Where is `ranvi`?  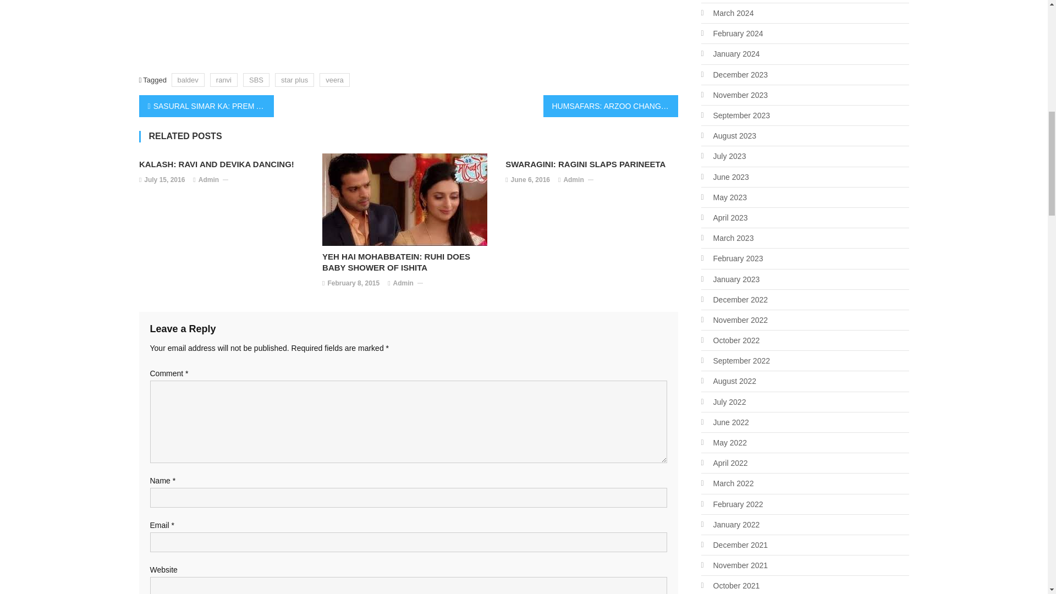 ranvi is located at coordinates (224, 79).